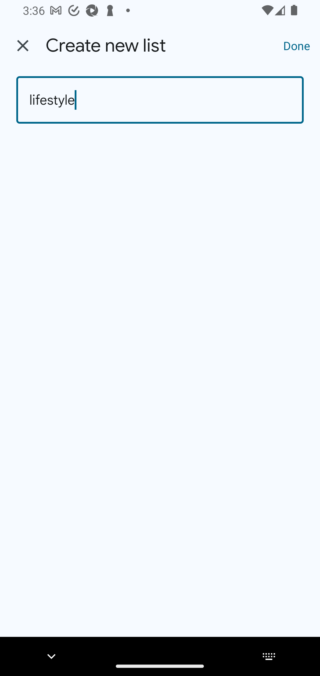 Image resolution: width=320 pixels, height=676 pixels. What do you see at coordinates (23, 46) in the screenshot?
I see `Back` at bounding box center [23, 46].